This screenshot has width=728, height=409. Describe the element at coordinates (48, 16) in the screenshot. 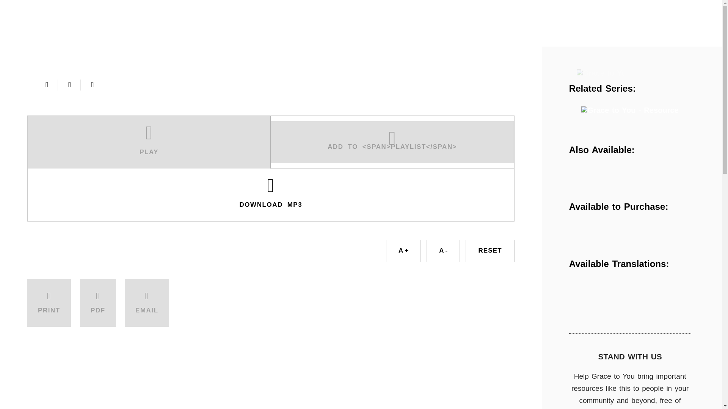

I see `Grace-to-You` at that location.